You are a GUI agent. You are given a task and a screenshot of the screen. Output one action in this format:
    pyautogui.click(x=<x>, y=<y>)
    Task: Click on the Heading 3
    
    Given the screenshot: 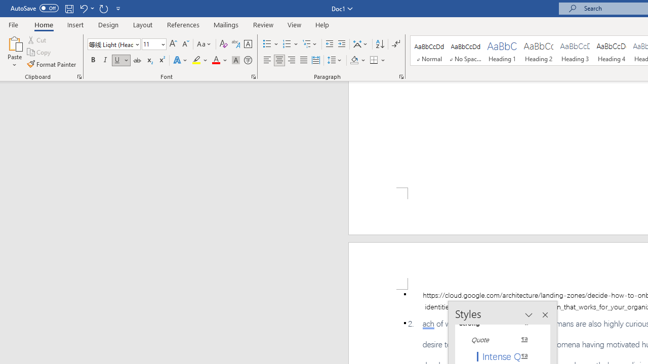 What is the action you would take?
    pyautogui.click(x=575, y=51)
    